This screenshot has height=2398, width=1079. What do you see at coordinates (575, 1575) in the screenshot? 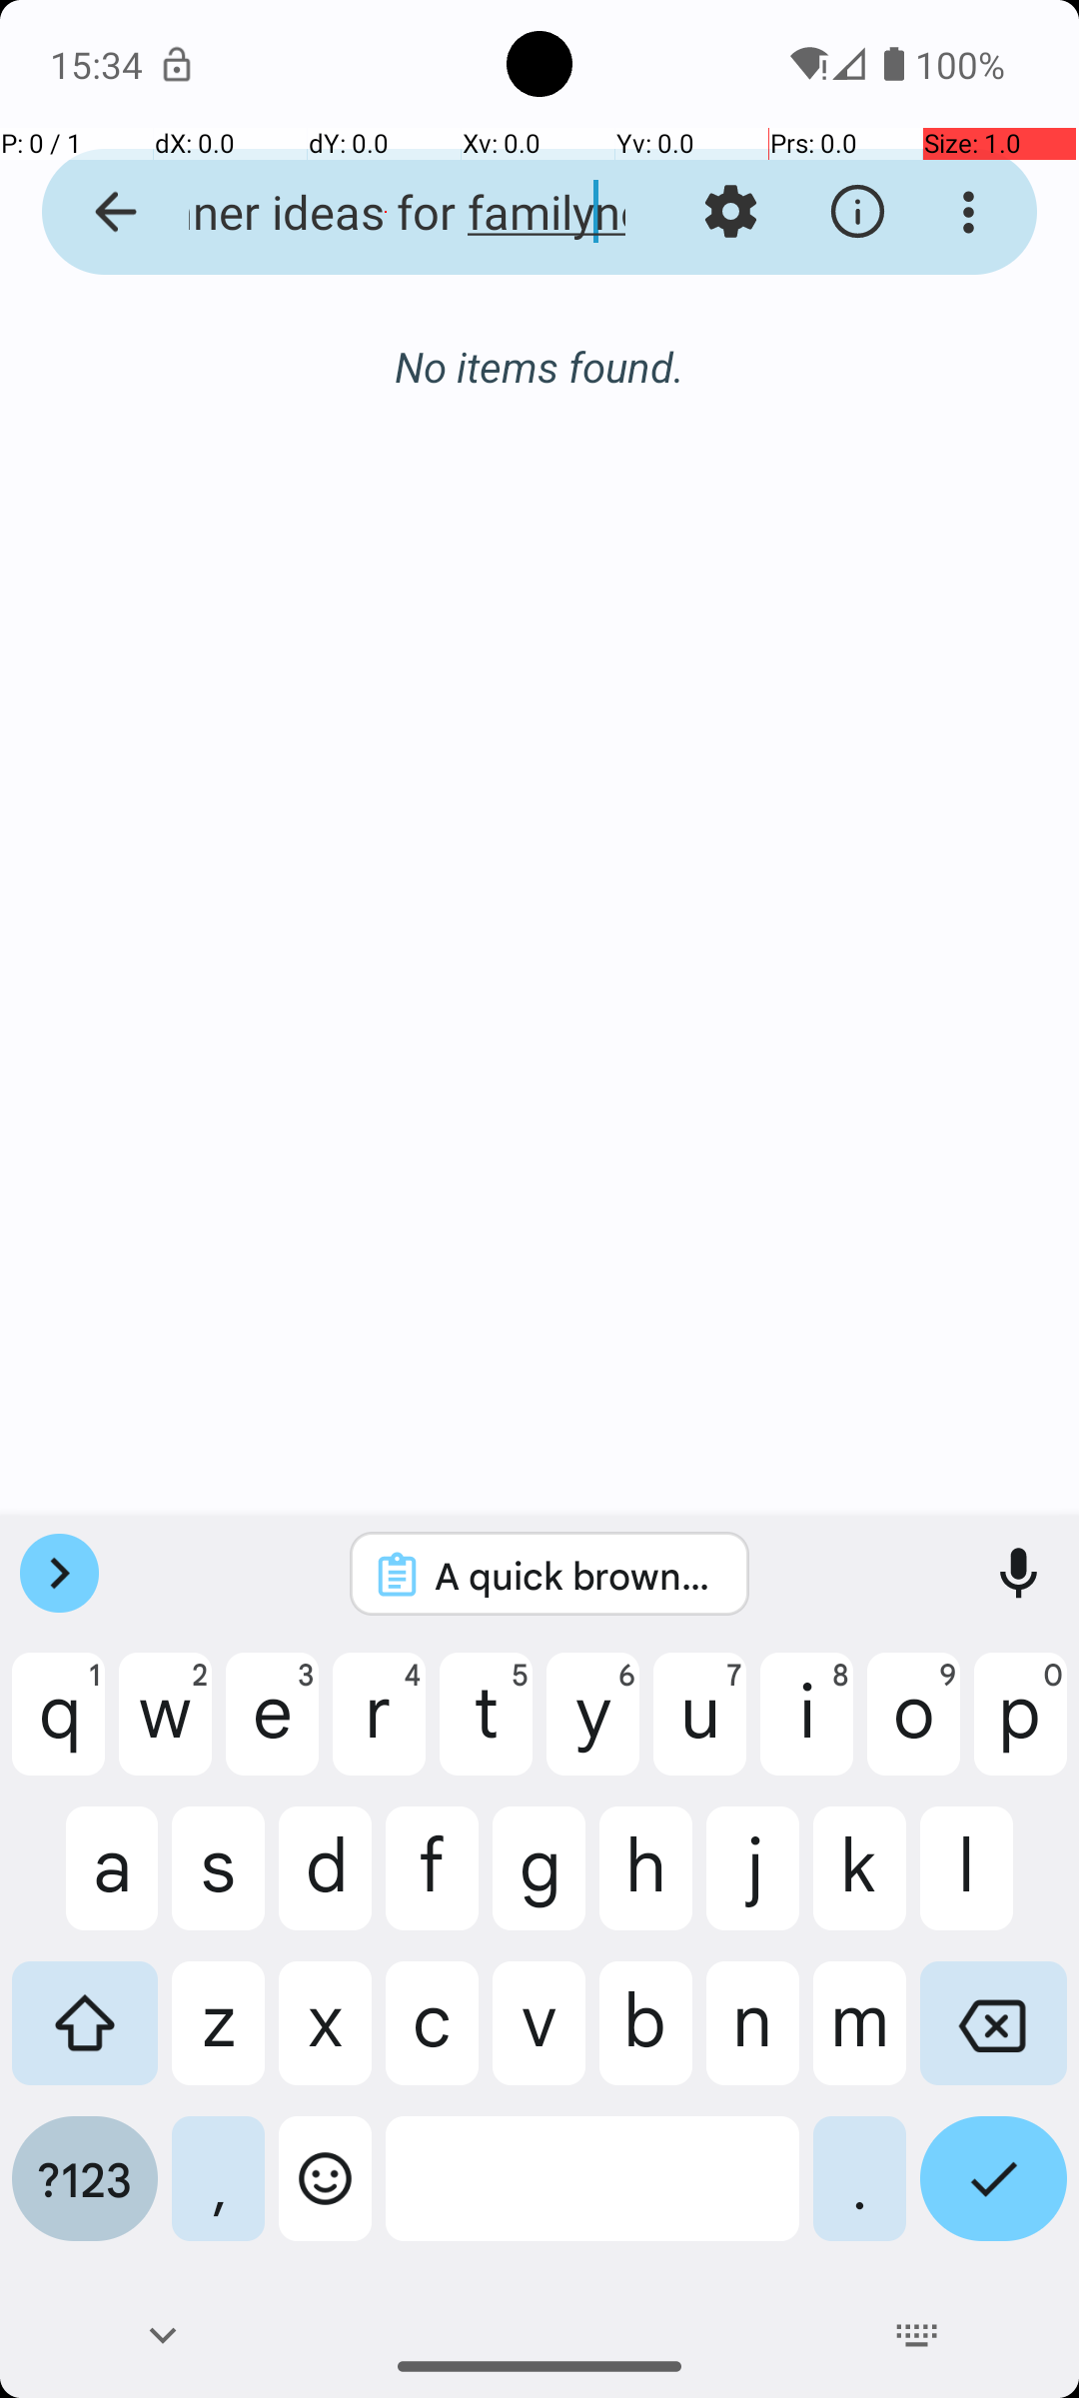
I see `A quick brown fox.` at bounding box center [575, 1575].